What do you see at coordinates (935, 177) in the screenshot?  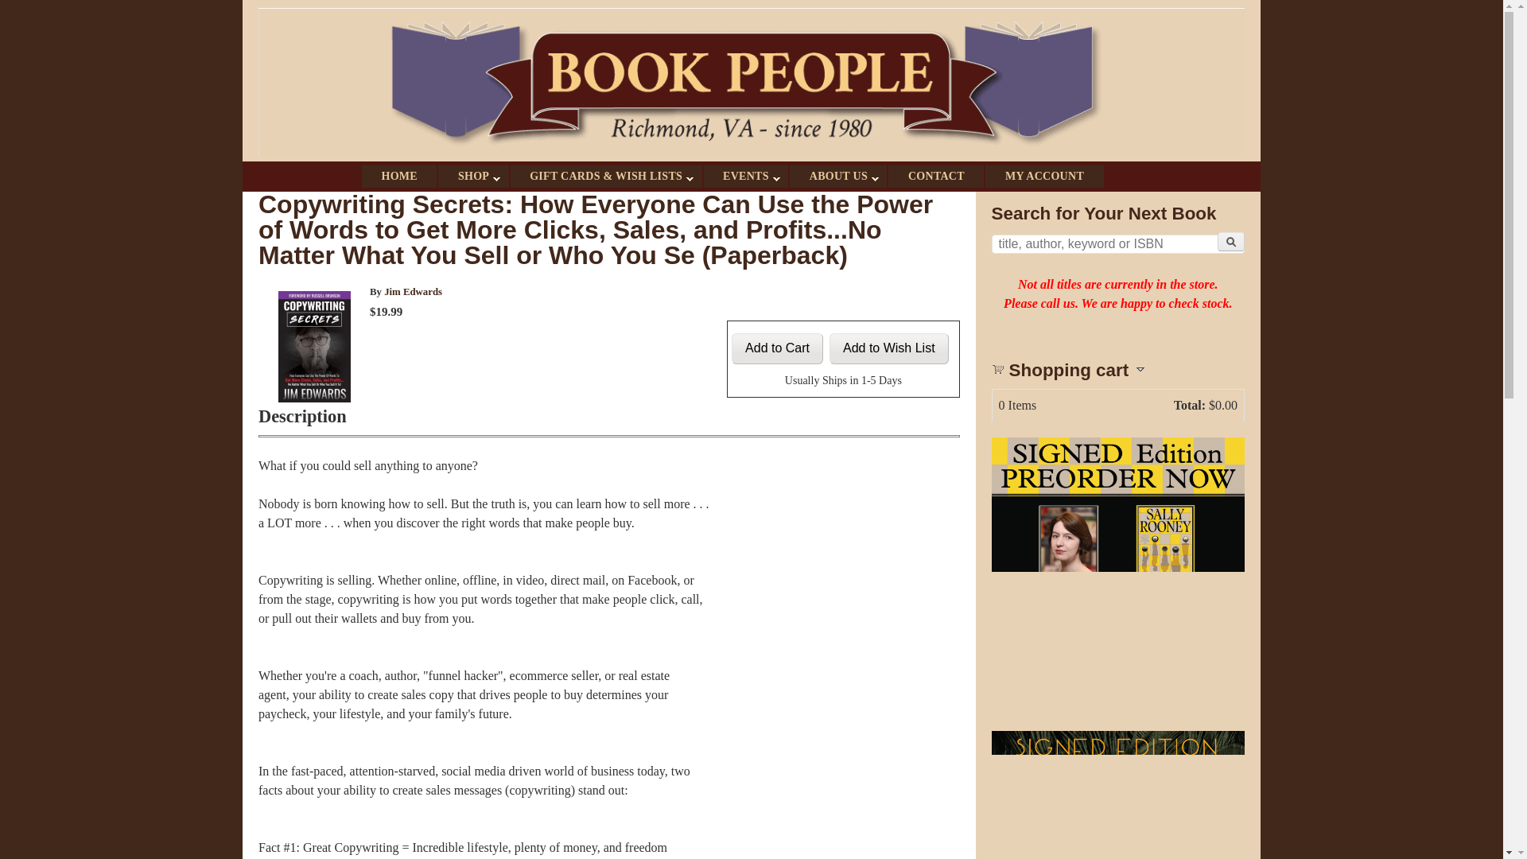 I see `CONTACT` at bounding box center [935, 177].